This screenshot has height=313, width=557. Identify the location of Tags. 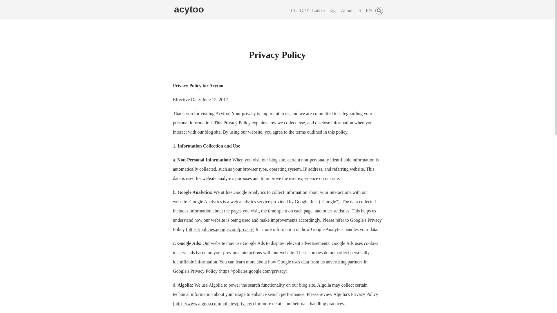
(333, 10).